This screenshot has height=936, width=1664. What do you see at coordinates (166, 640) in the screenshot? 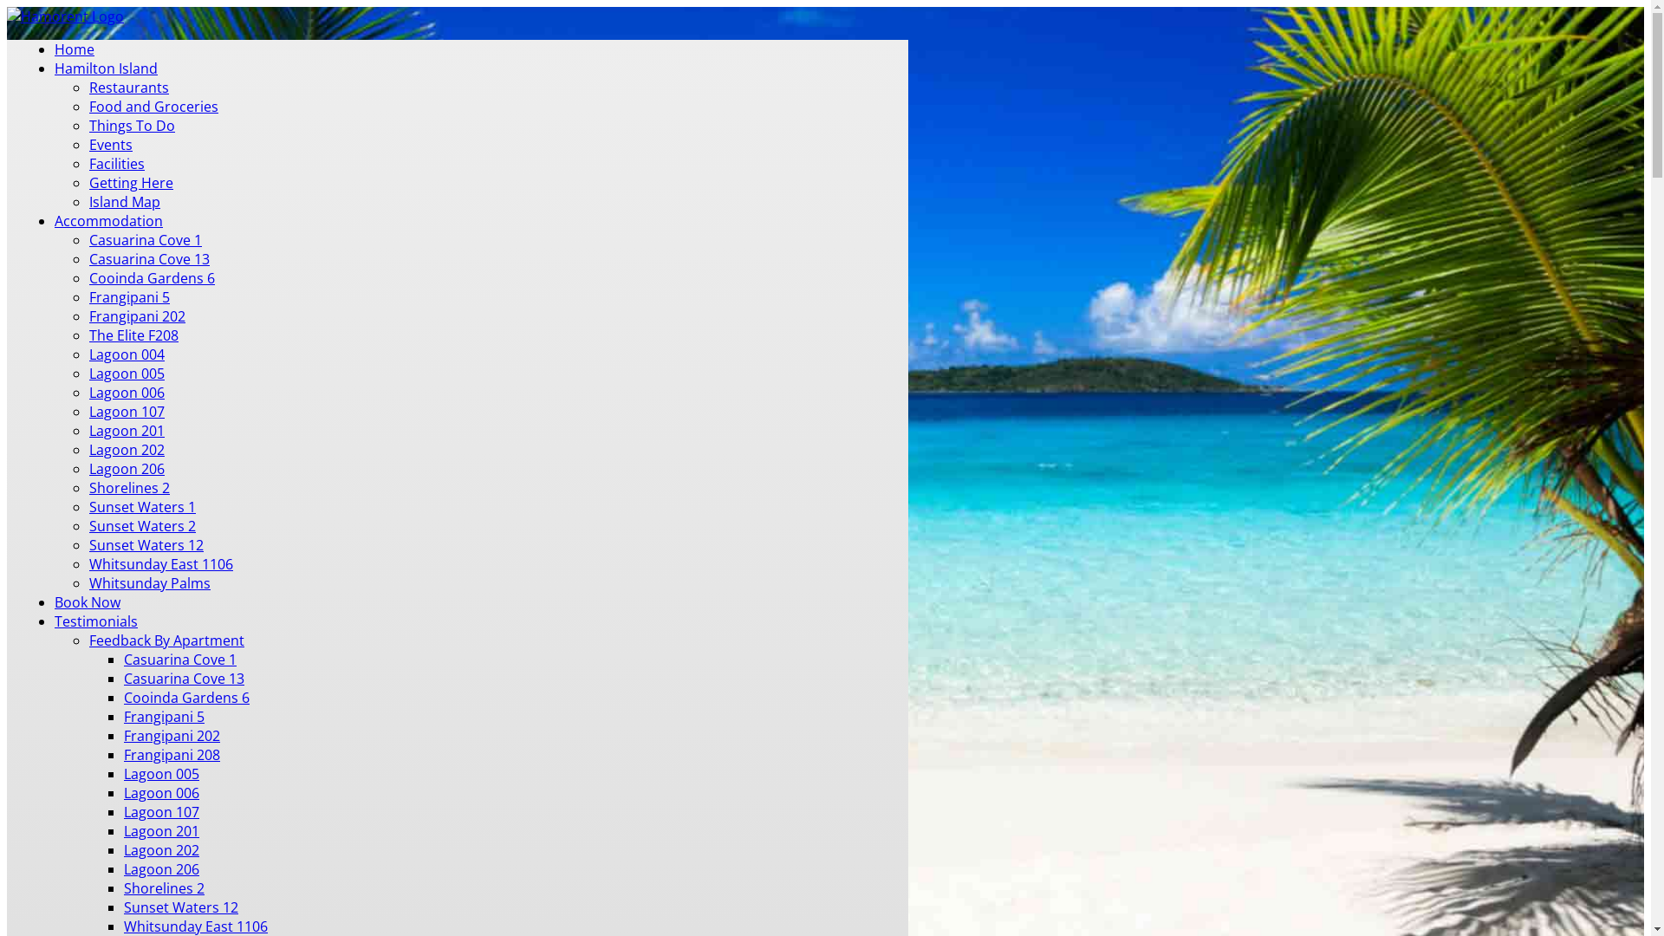
I see `Feedback By Apartment` at bounding box center [166, 640].